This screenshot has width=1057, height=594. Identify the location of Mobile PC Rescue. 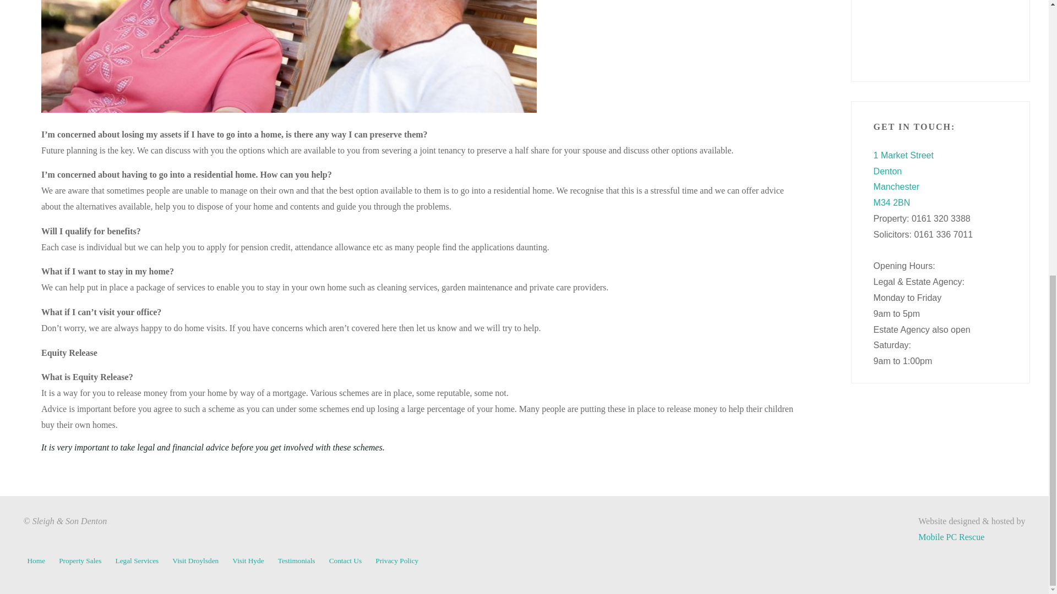
(951, 537).